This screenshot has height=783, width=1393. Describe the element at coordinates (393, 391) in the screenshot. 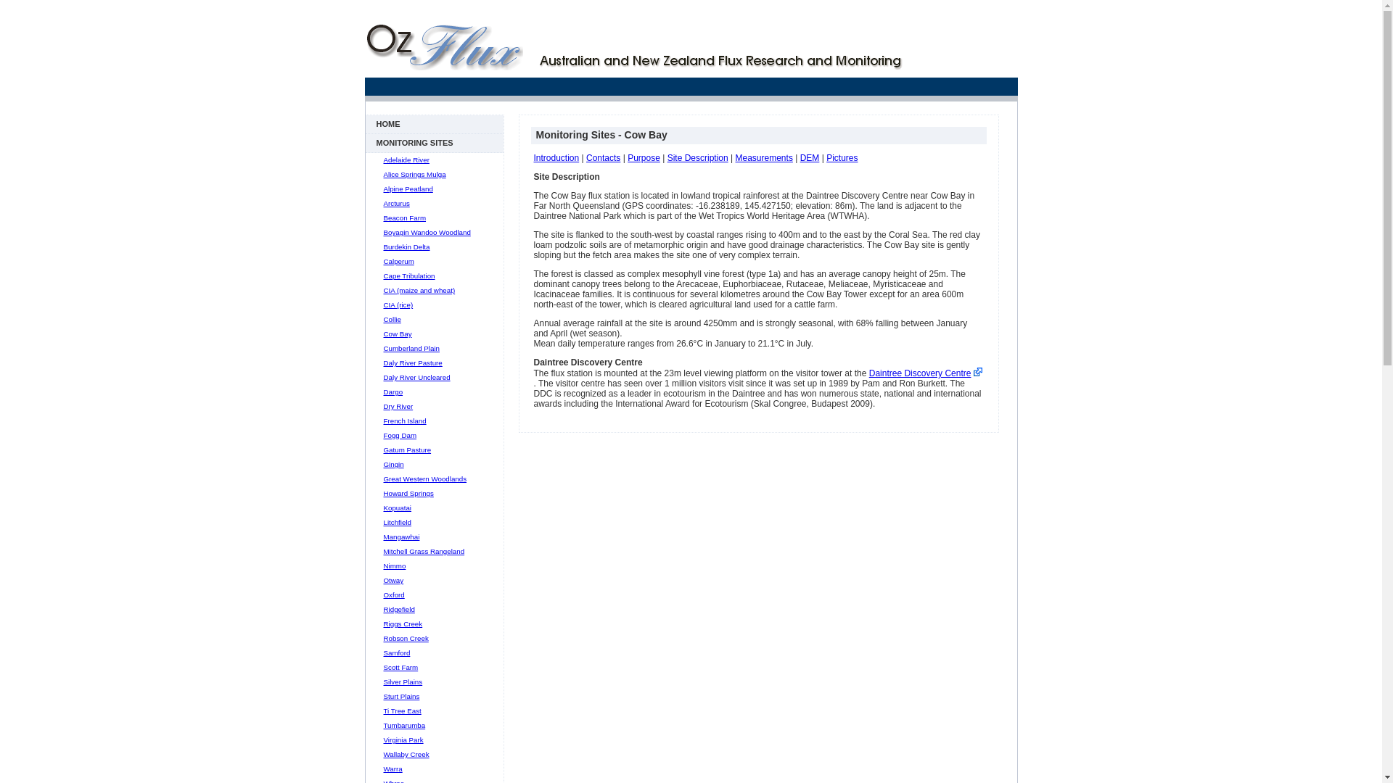

I see `Dargo` at that location.